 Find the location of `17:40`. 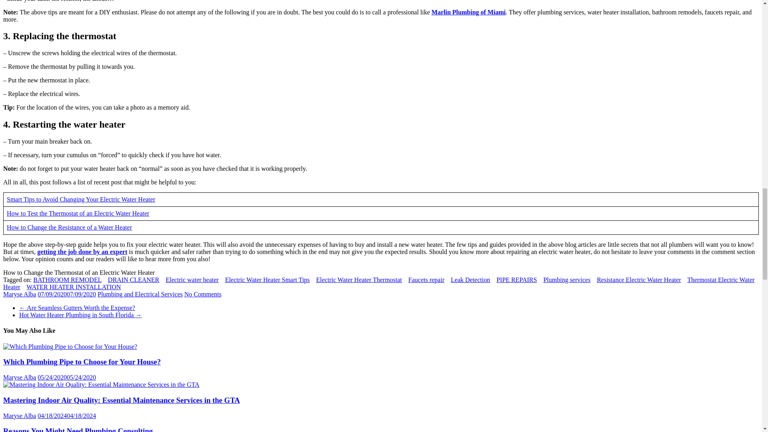

17:40 is located at coordinates (67, 377).